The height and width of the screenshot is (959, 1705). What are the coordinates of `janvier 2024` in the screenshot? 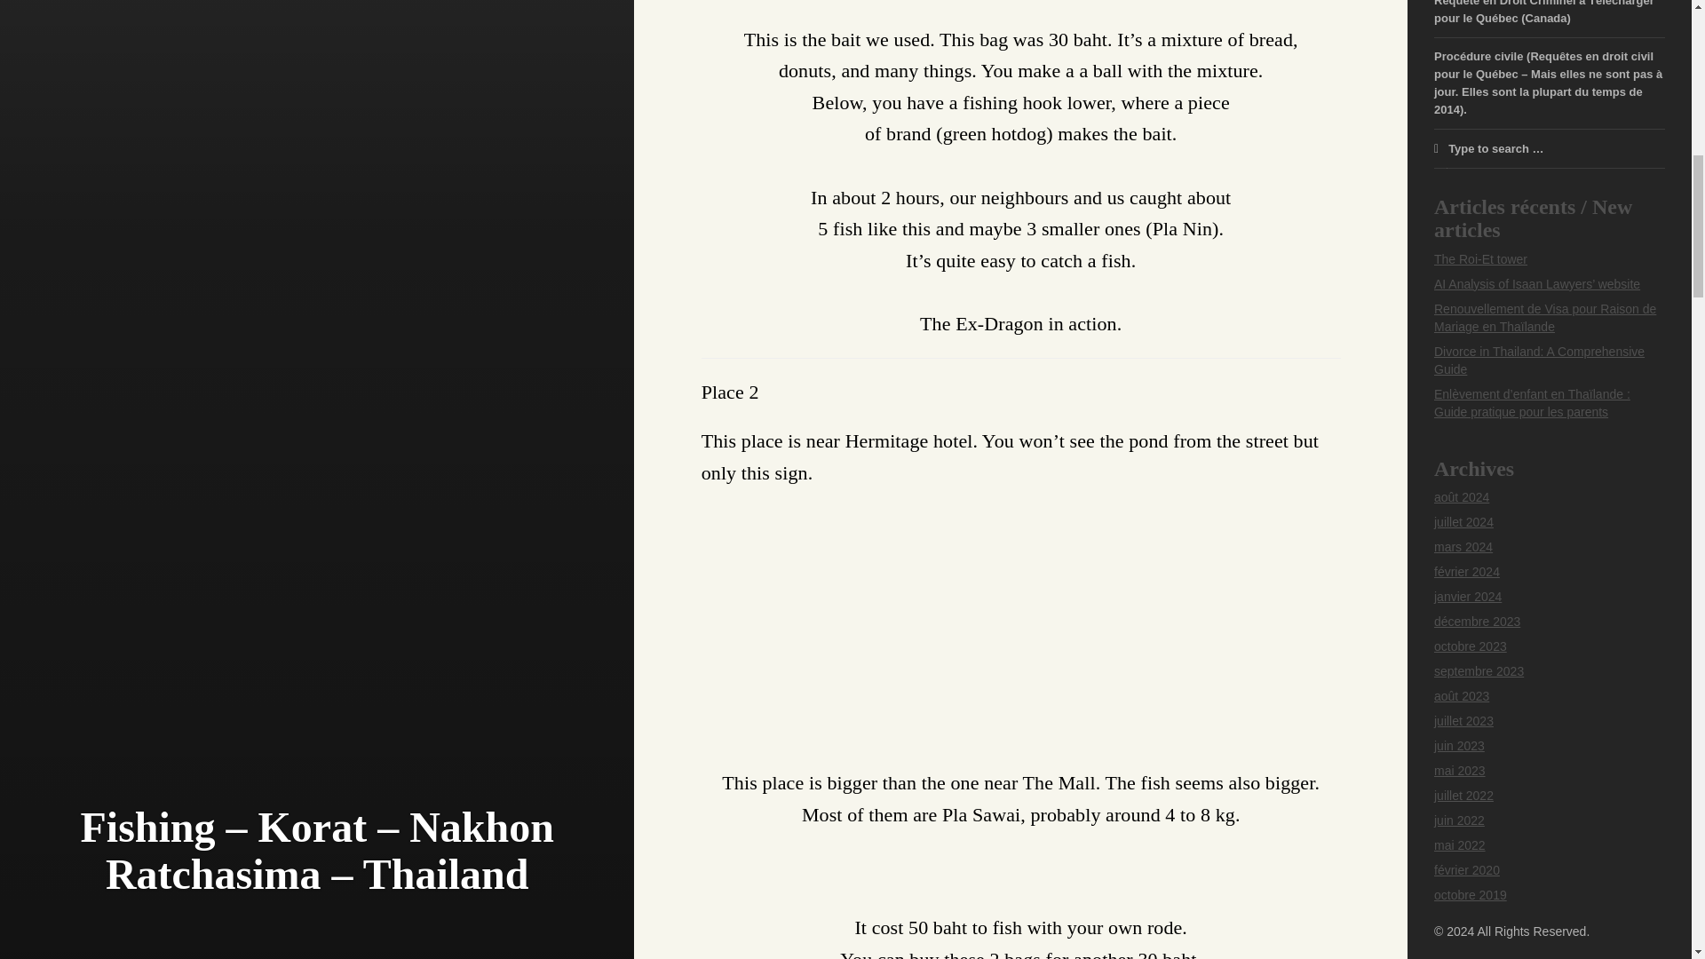 It's located at (1467, 597).